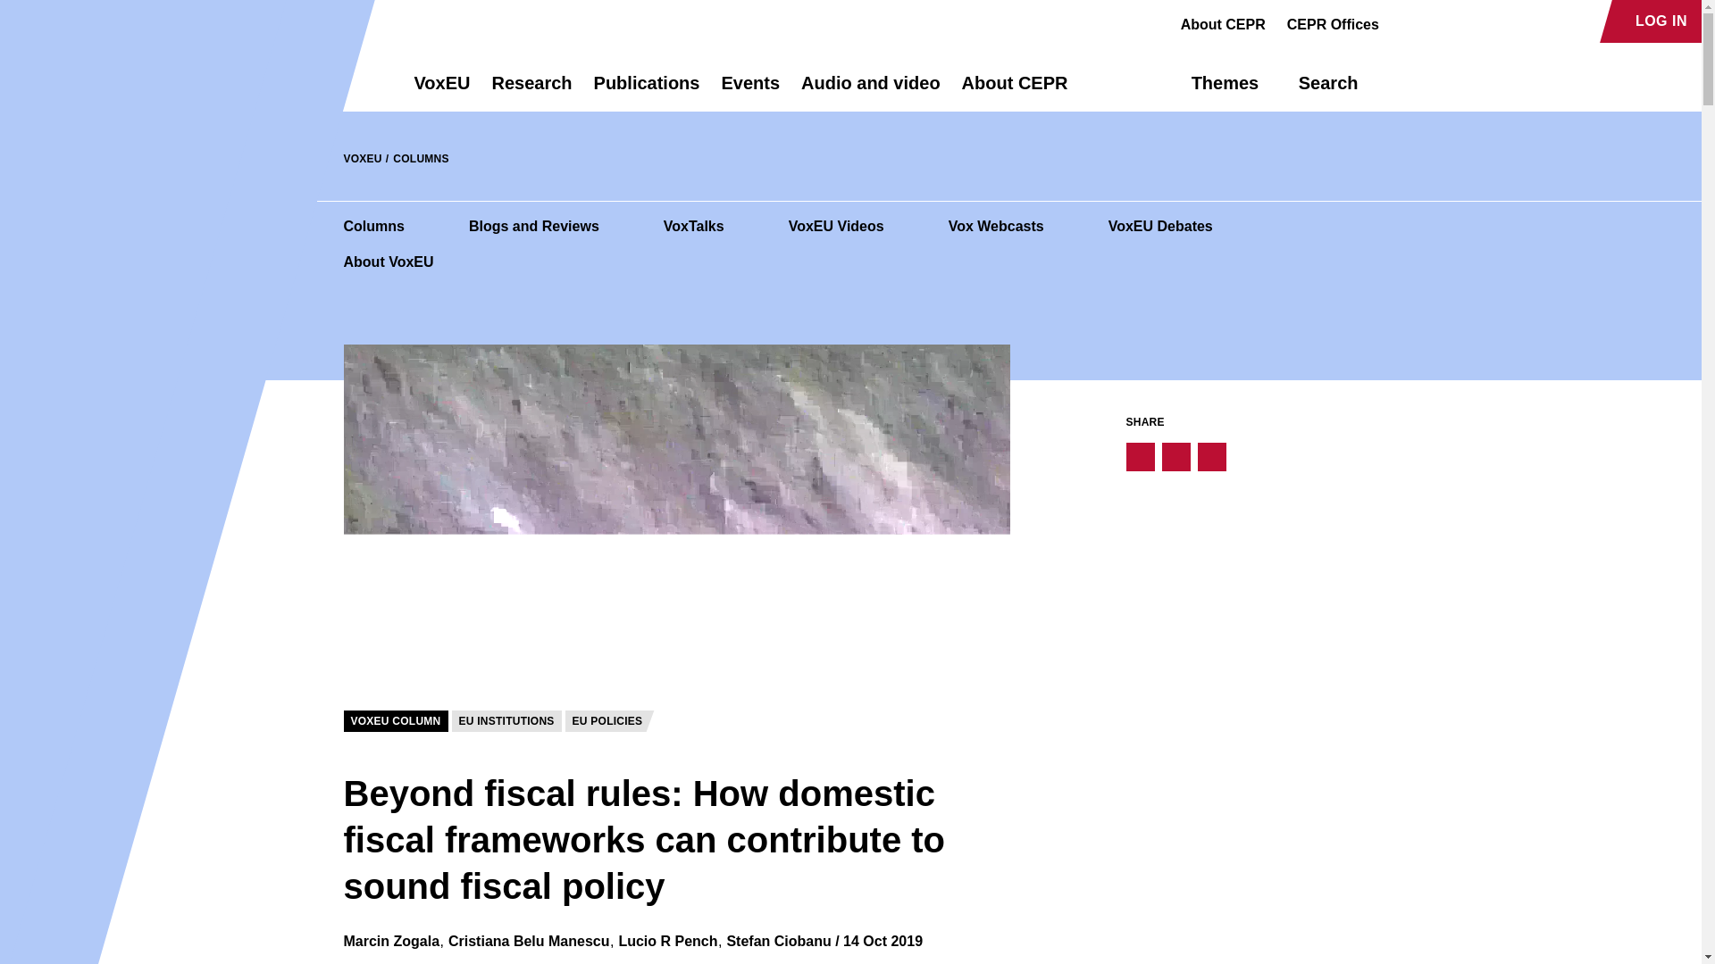  I want to click on Go to Facebook profile, so click(1402, 21).